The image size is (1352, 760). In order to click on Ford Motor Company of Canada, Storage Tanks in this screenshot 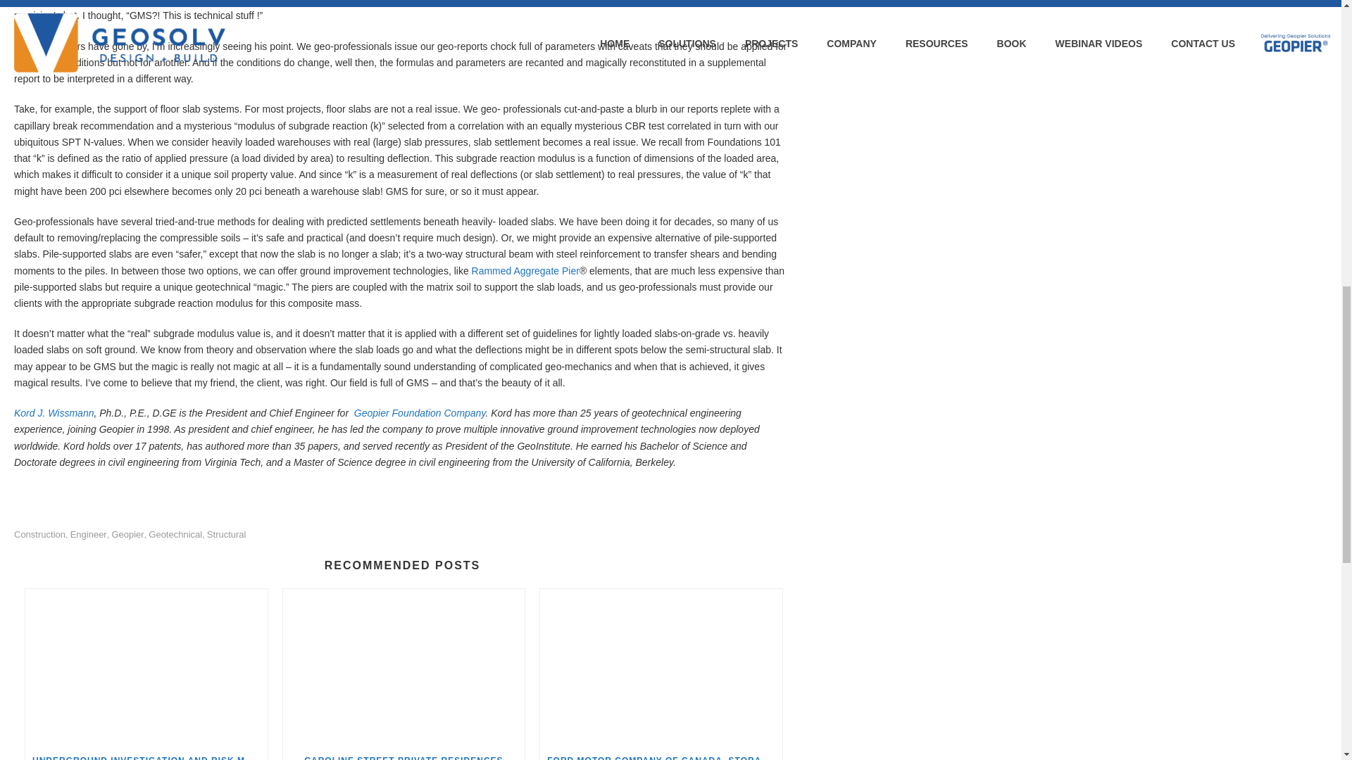, I will do `click(661, 666)`.